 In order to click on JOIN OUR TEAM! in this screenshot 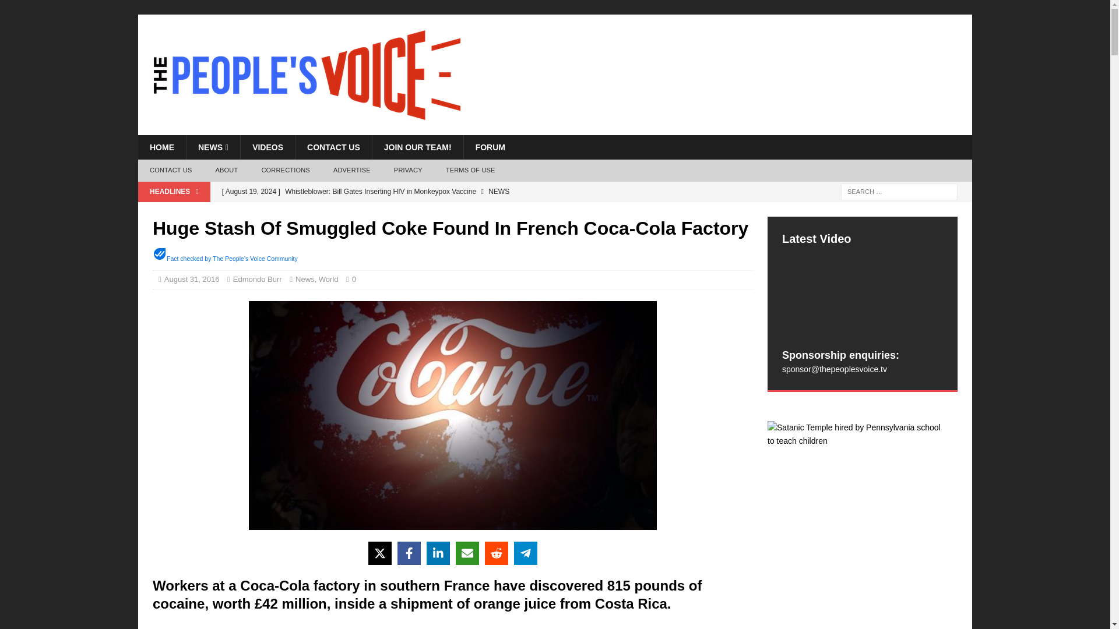, I will do `click(417, 147)`.